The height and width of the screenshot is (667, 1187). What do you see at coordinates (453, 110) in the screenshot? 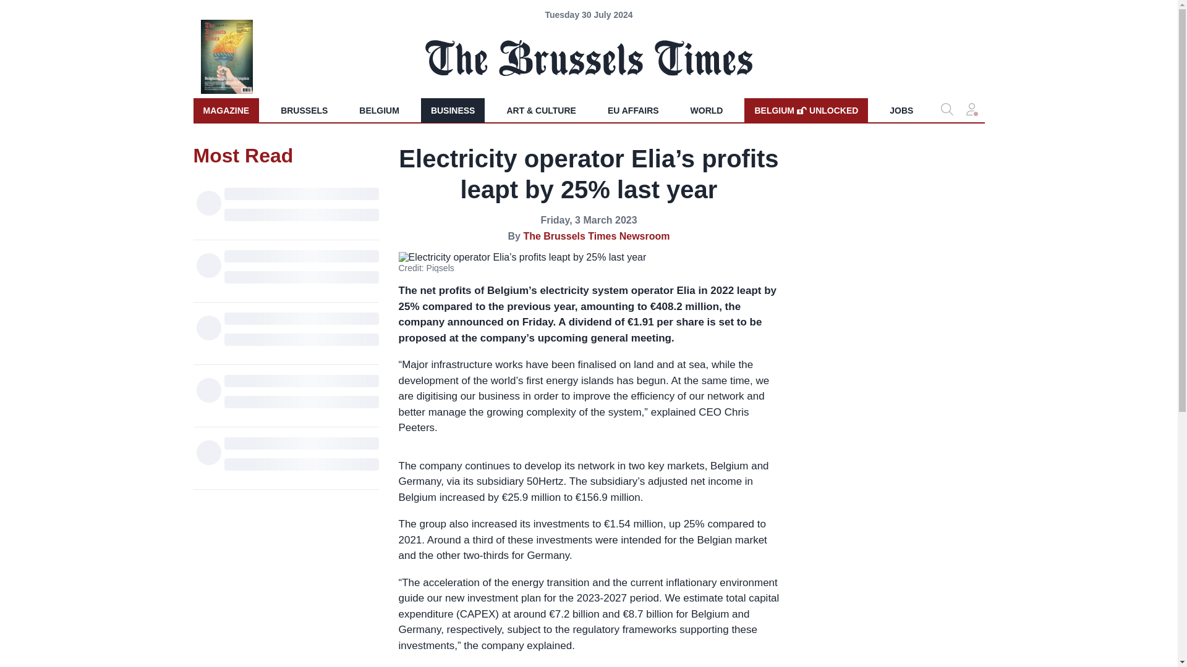
I see `BUSINESS` at bounding box center [453, 110].